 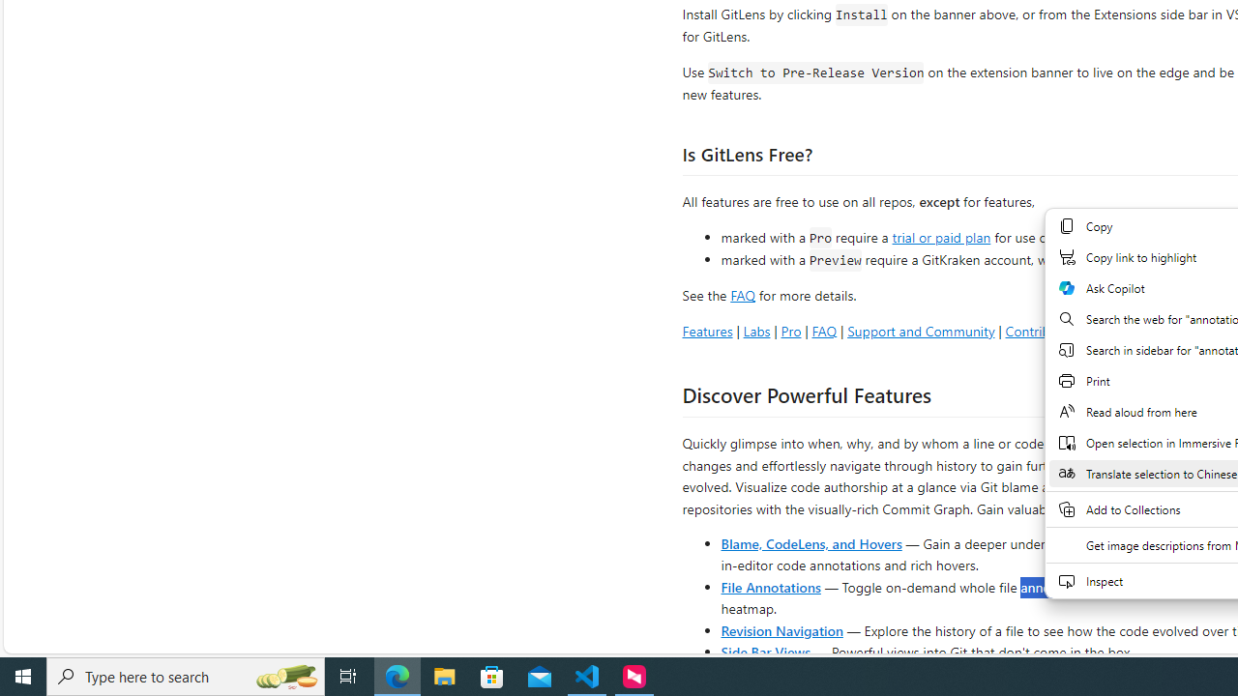 What do you see at coordinates (921, 331) in the screenshot?
I see `Support and Community` at bounding box center [921, 331].